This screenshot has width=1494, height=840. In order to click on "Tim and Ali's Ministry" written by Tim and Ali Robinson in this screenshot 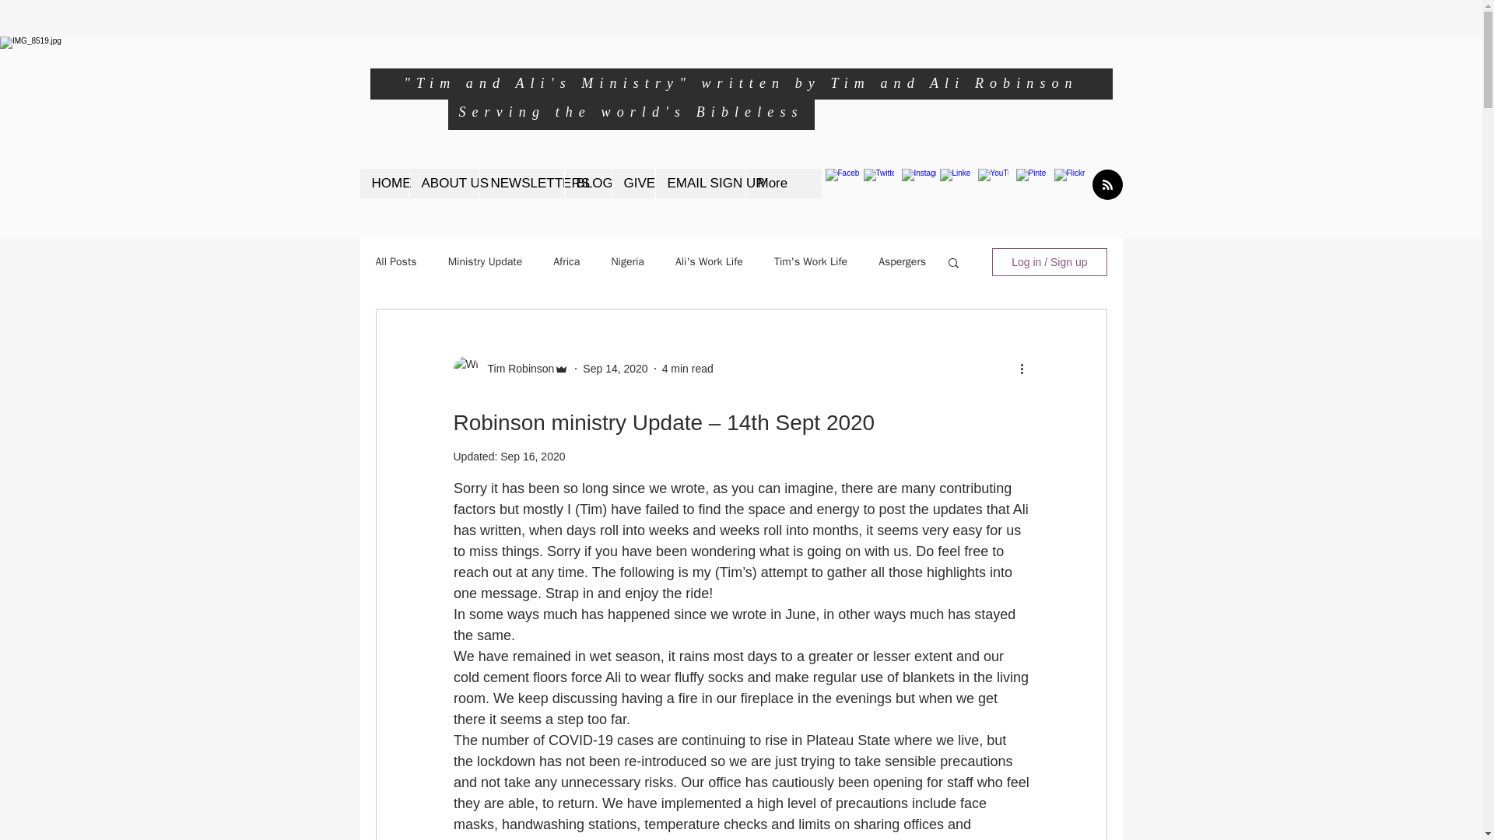, I will do `click(740, 82)`.